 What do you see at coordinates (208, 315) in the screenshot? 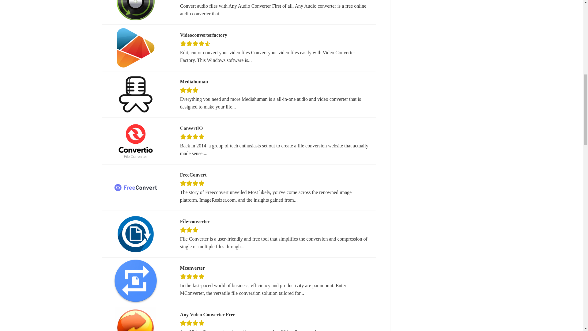
I see `Any Video Converter Free` at bounding box center [208, 315].